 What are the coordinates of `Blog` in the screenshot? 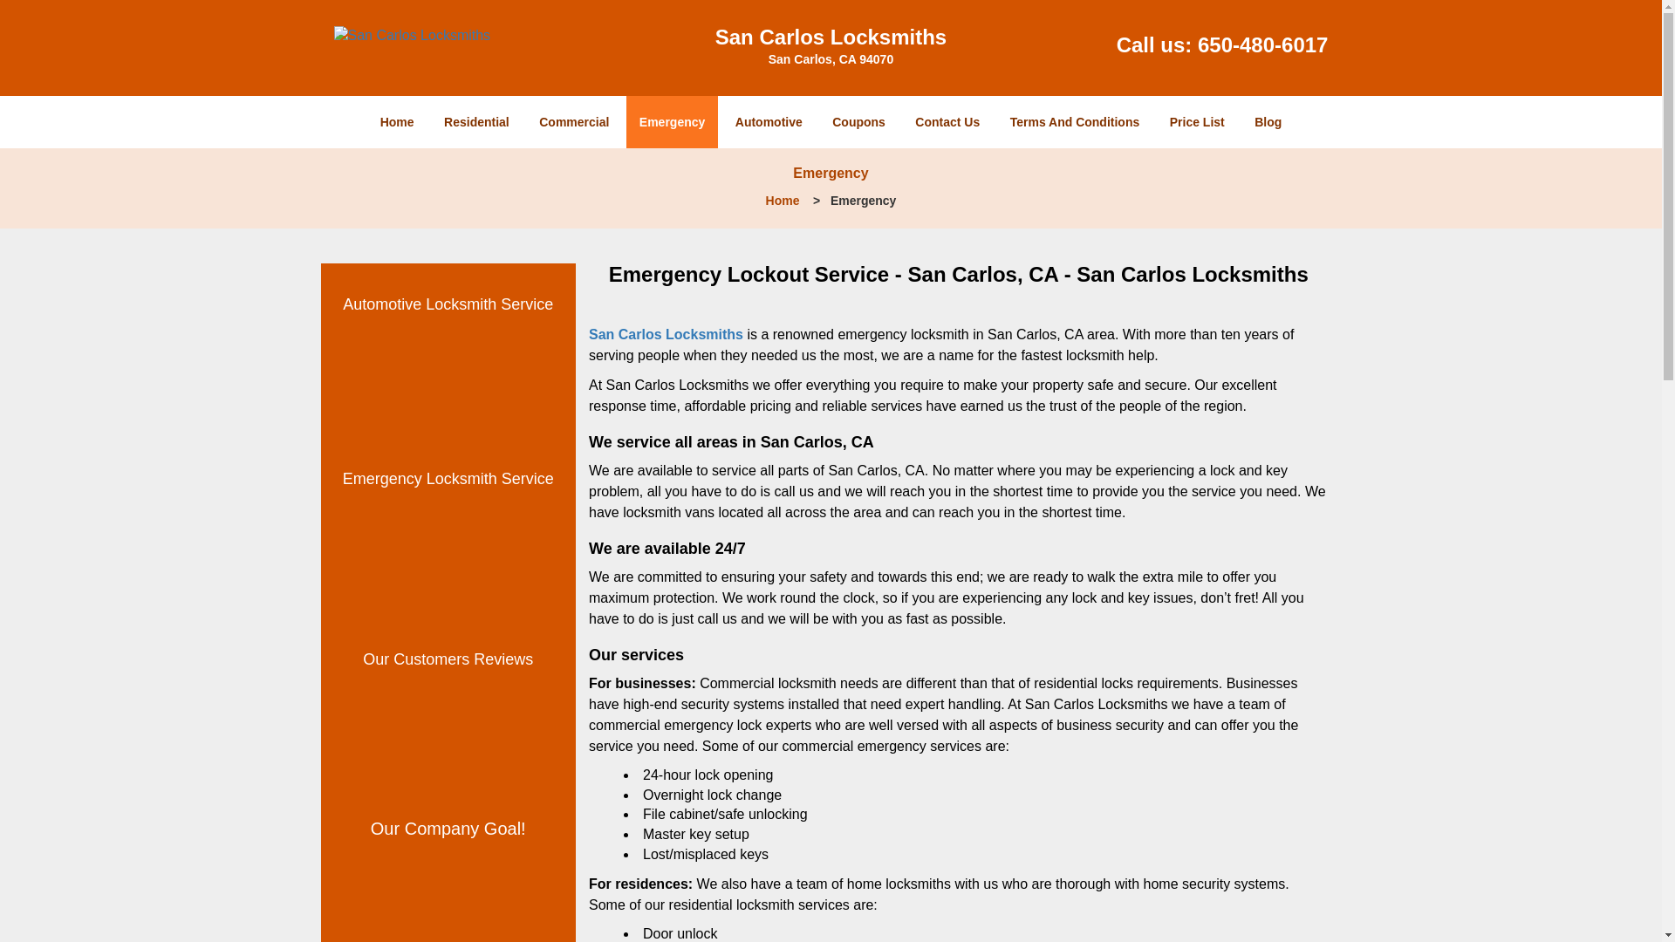 It's located at (1268, 122).